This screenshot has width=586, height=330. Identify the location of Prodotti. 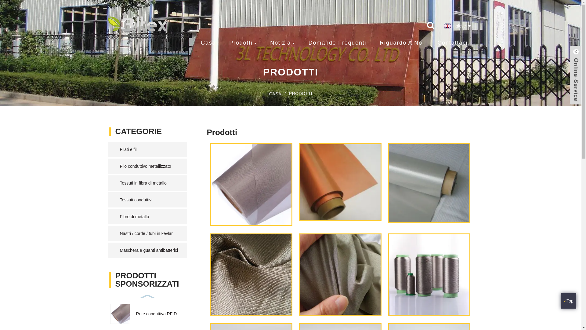
(243, 43).